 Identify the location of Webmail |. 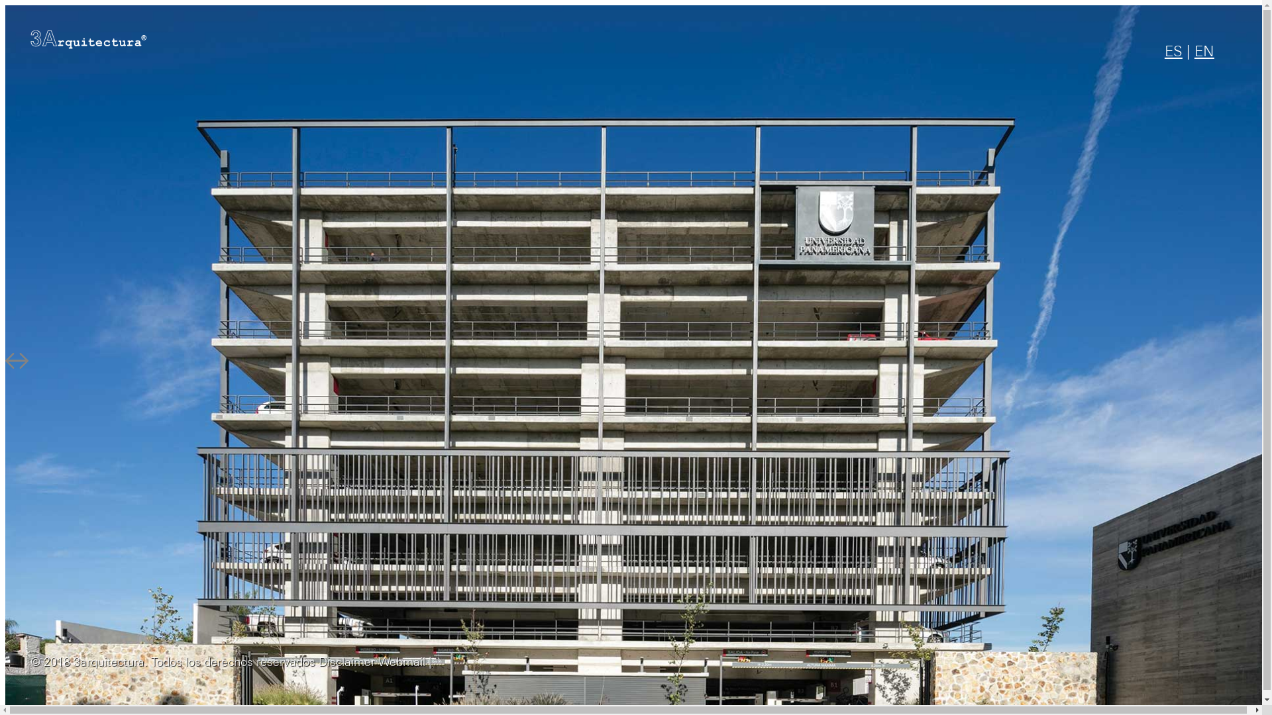
(405, 663).